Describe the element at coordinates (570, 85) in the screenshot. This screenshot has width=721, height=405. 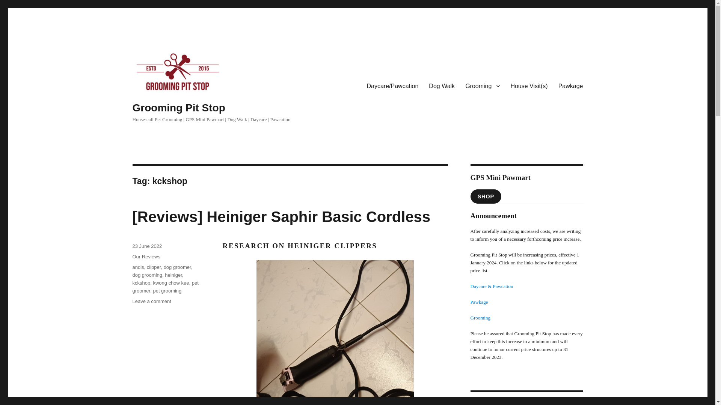
I see `Pawkage` at that location.